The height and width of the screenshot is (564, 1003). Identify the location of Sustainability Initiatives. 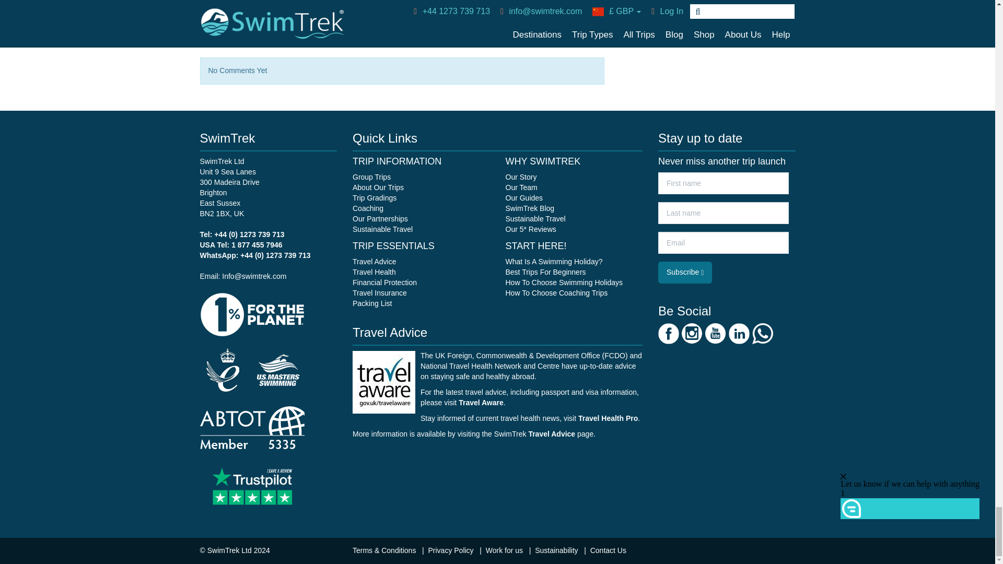
(557, 550).